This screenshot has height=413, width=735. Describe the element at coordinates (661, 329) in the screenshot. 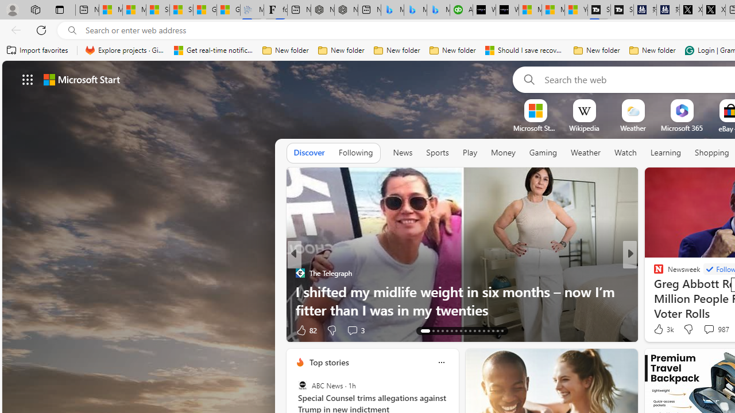

I see `432 Like` at that location.